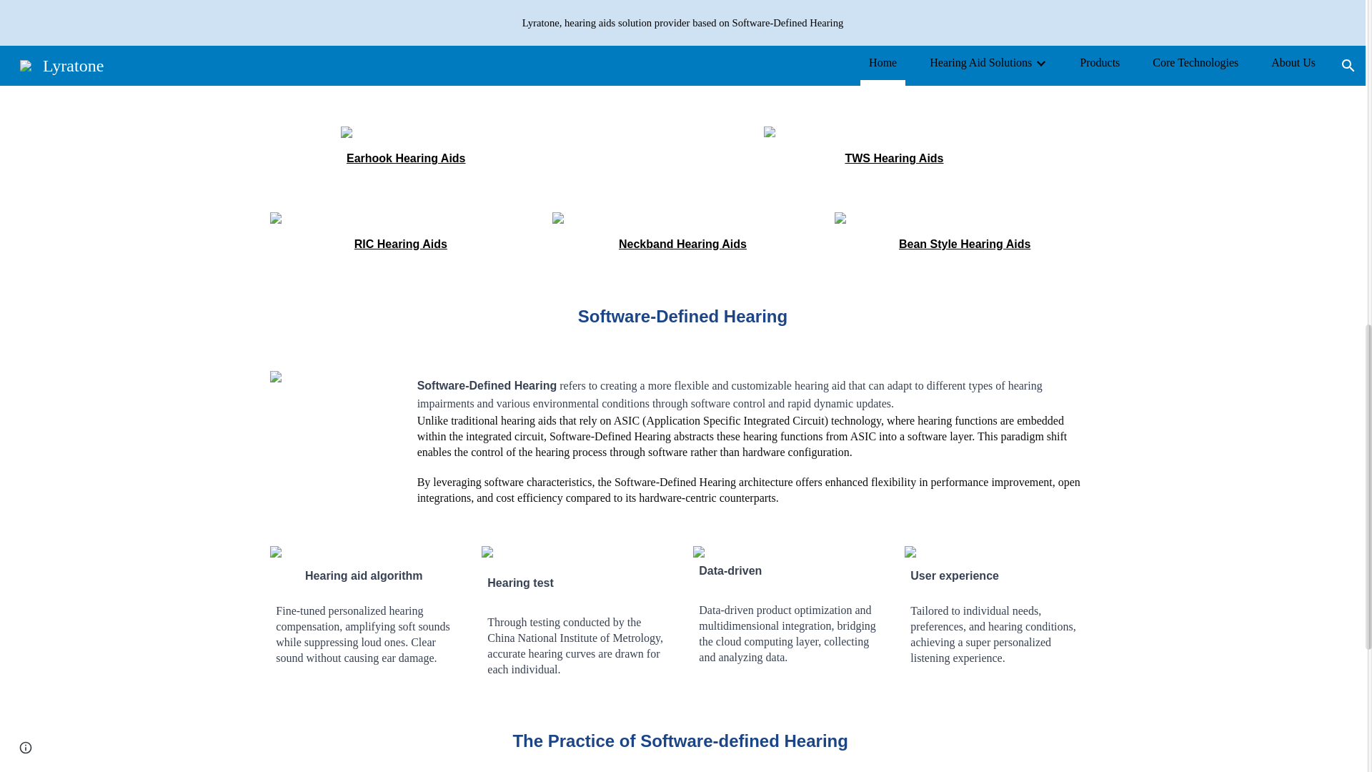 This screenshot has width=1372, height=772. Describe the element at coordinates (400, 243) in the screenshot. I see `RIC Hearing Aids` at that location.